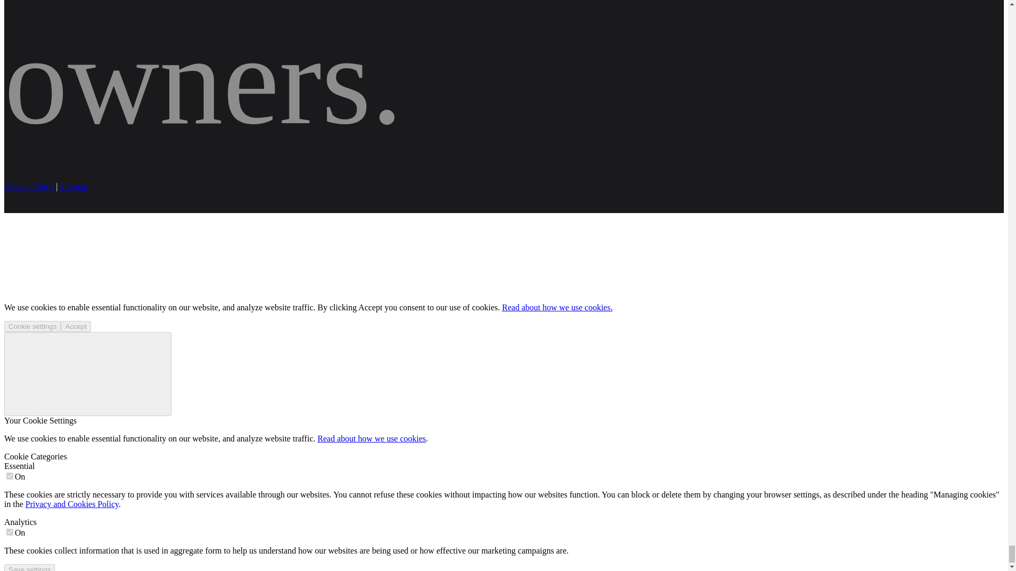  I want to click on on, so click(10, 532).